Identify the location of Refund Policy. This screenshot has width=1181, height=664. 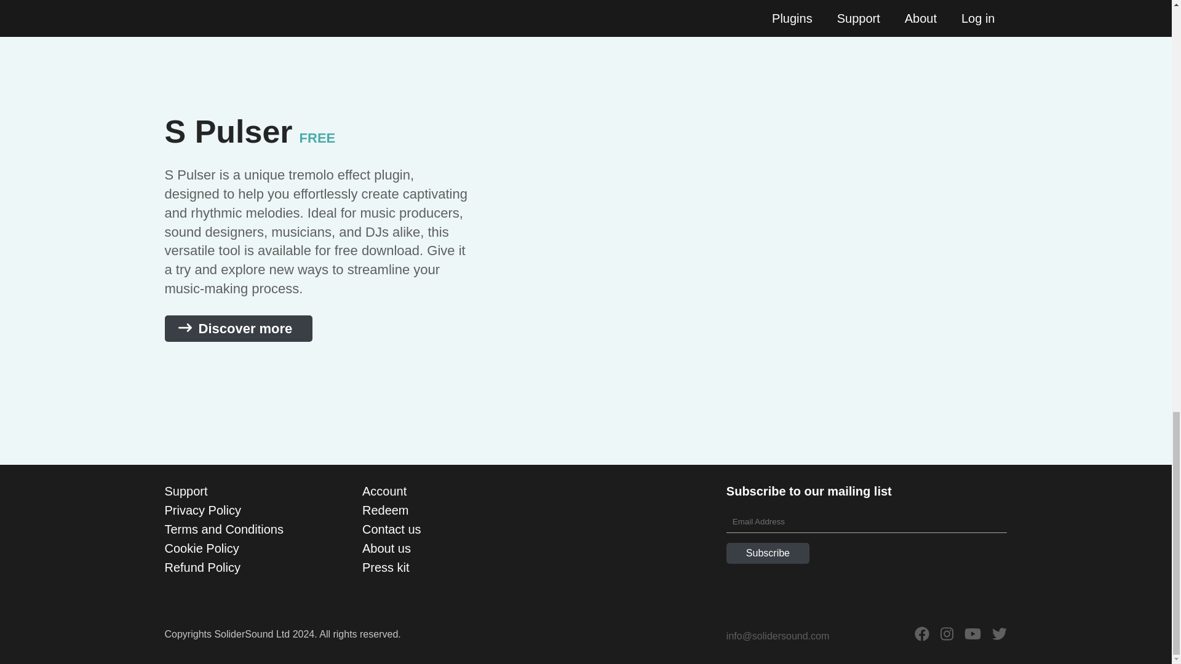
(203, 567).